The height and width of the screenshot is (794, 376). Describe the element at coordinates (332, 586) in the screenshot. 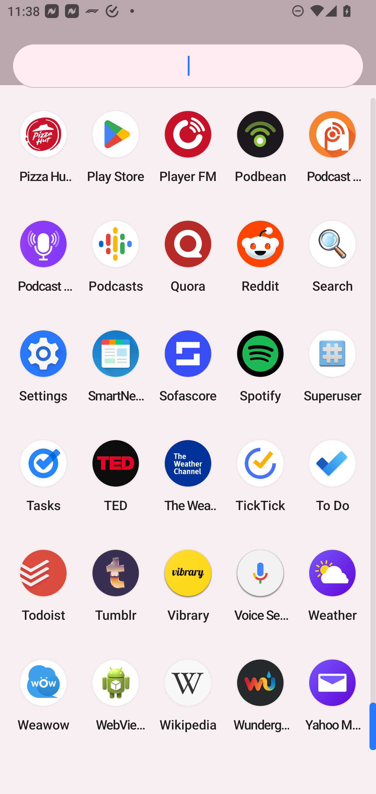

I see `Weather` at that location.